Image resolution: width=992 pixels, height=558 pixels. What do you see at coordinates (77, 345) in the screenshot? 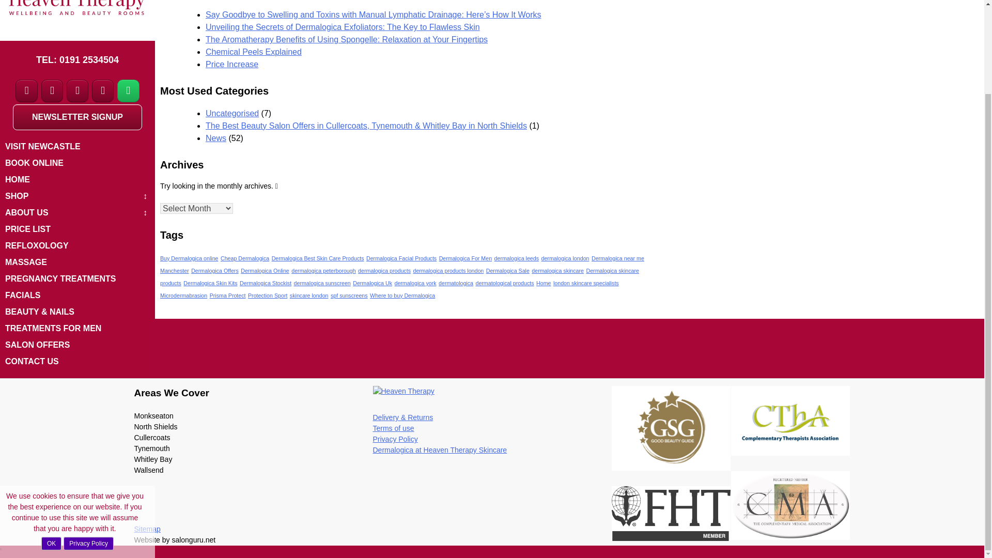
I see `SALON OFFERS` at bounding box center [77, 345].